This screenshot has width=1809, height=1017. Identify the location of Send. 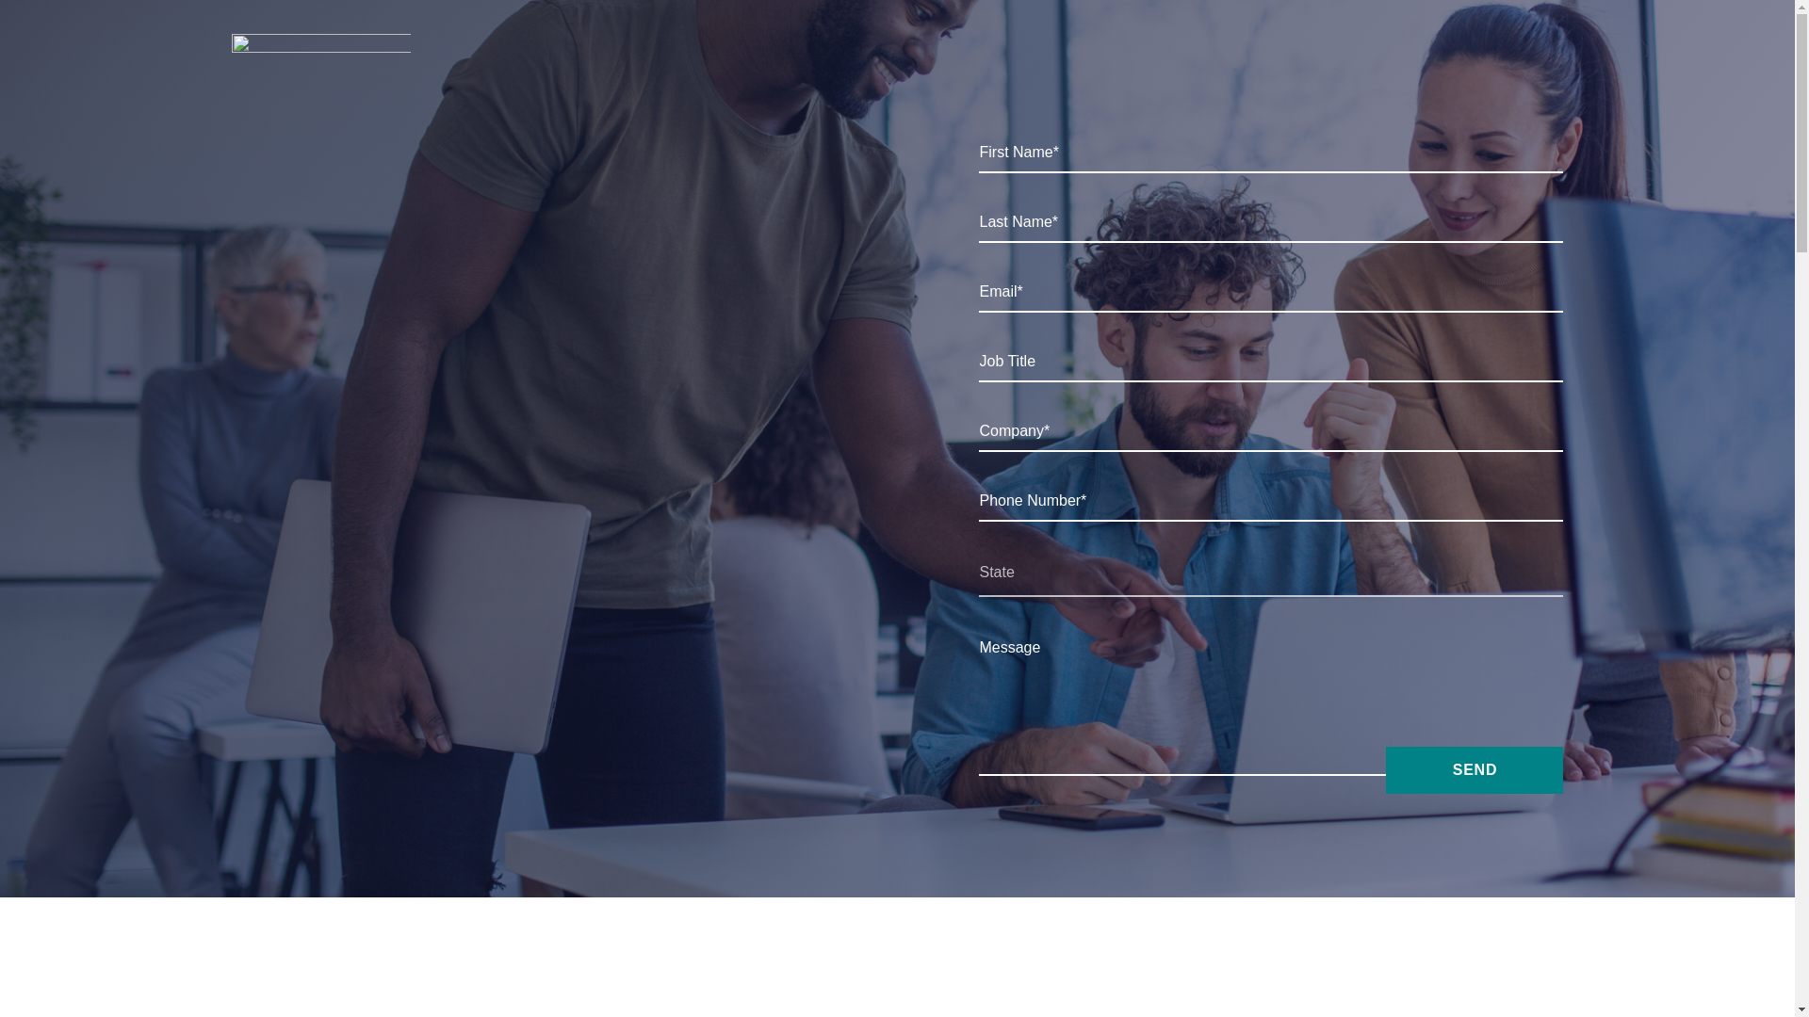
(1474, 770).